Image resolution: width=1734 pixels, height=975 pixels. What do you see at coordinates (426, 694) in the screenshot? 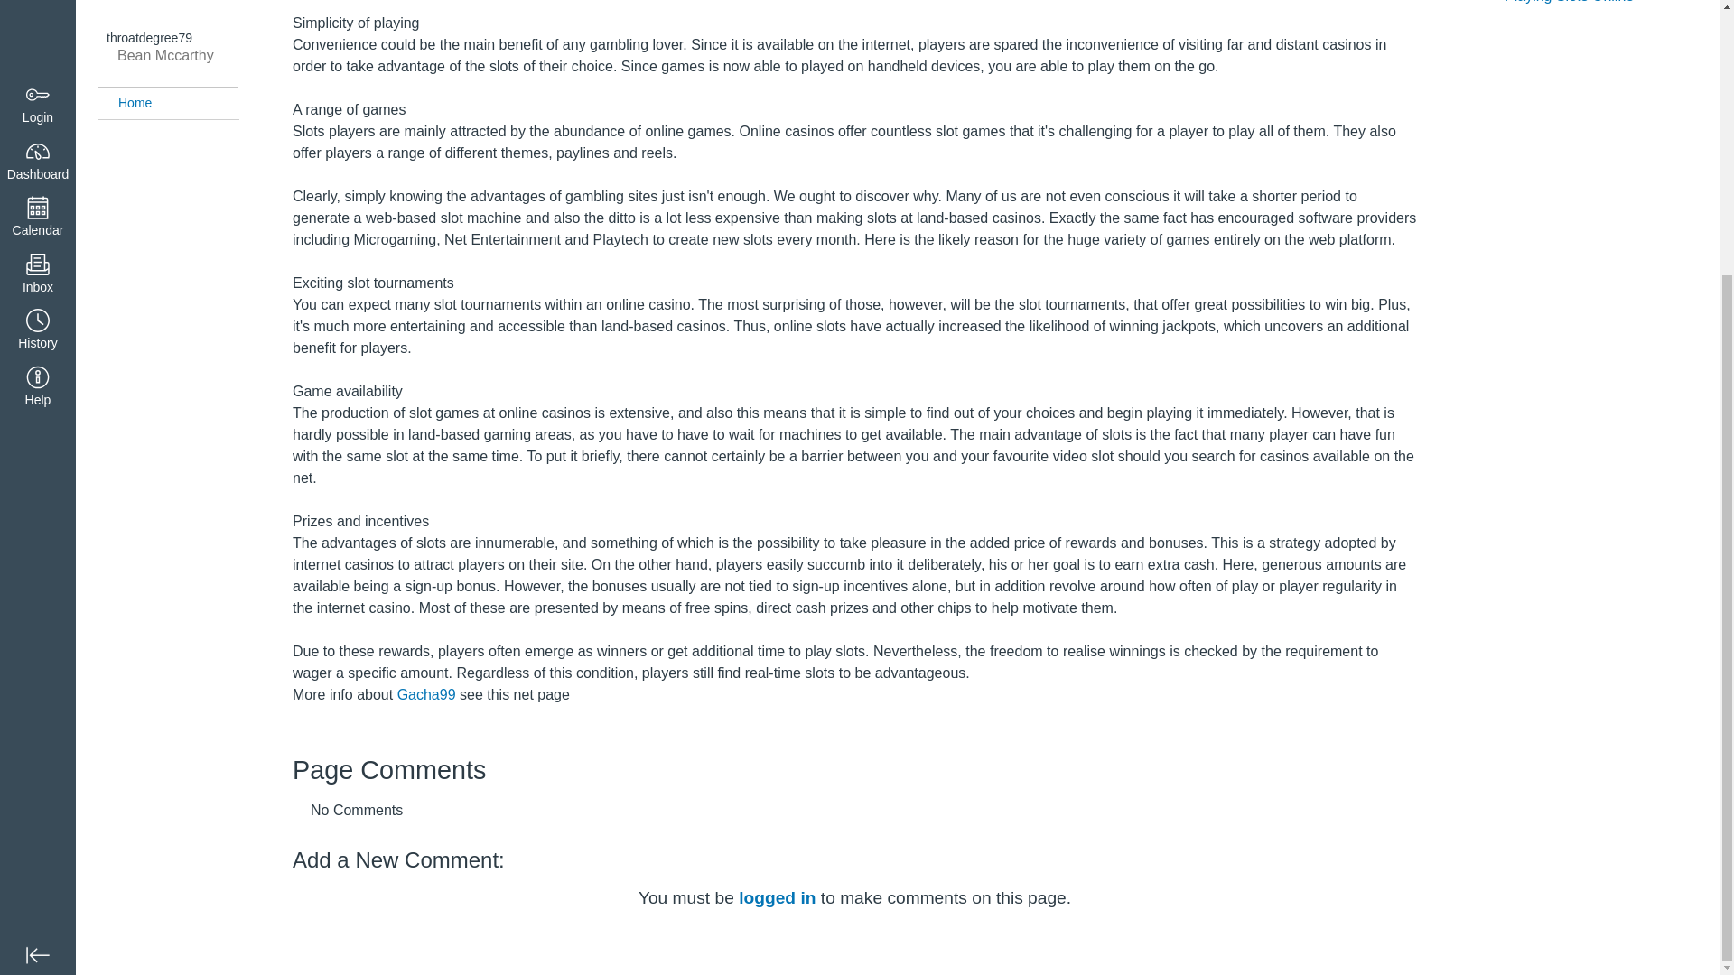
I see `Gacha99` at bounding box center [426, 694].